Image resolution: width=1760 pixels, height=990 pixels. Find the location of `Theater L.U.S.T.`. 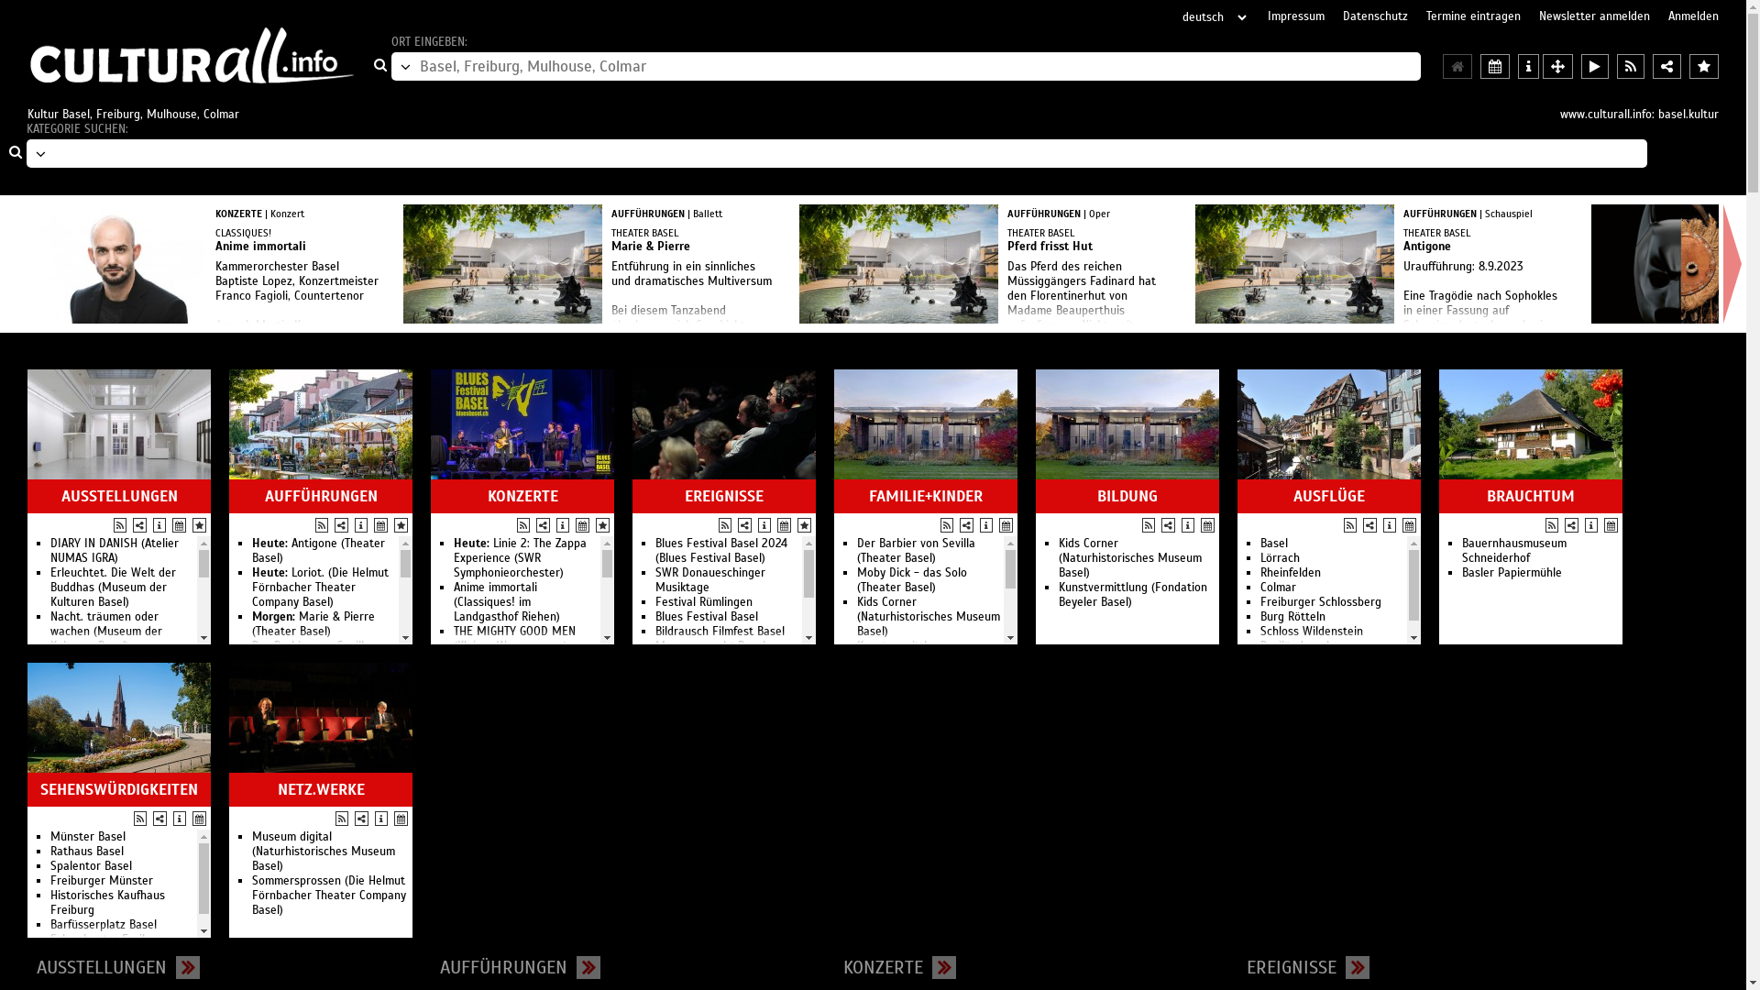

Theater L.U.S.T. is located at coordinates (291, 866).